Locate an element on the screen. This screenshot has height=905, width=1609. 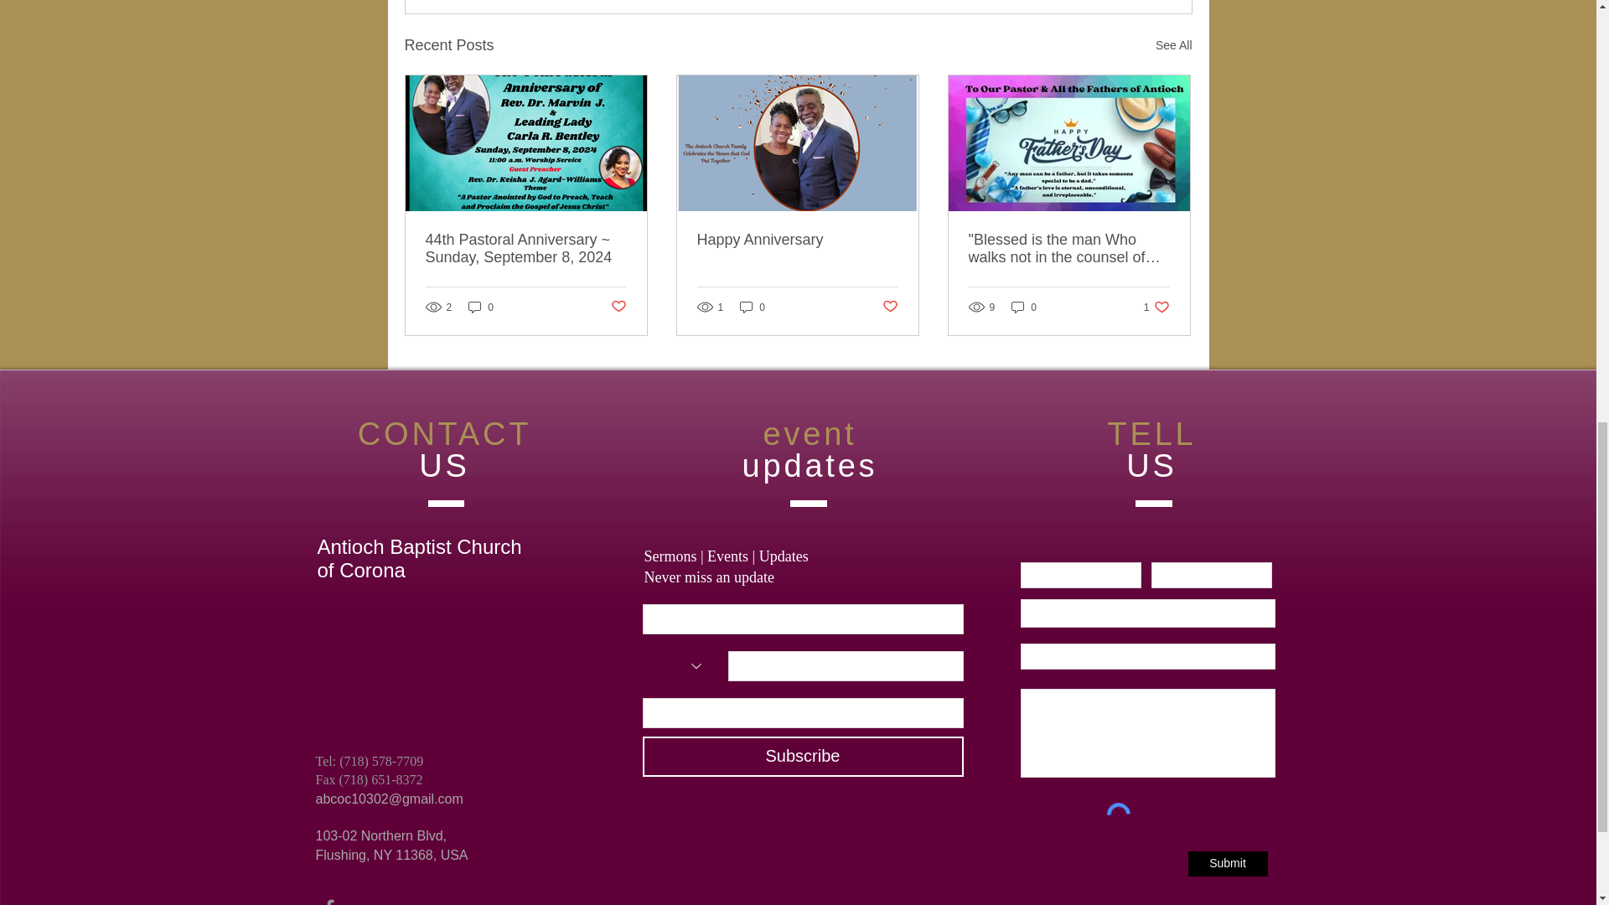
0 is located at coordinates (1024, 307).